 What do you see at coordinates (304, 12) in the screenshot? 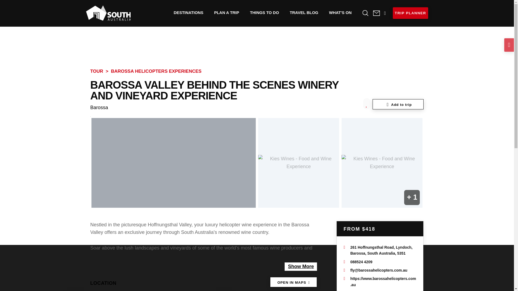
I see `Travel blog` at bounding box center [304, 12].